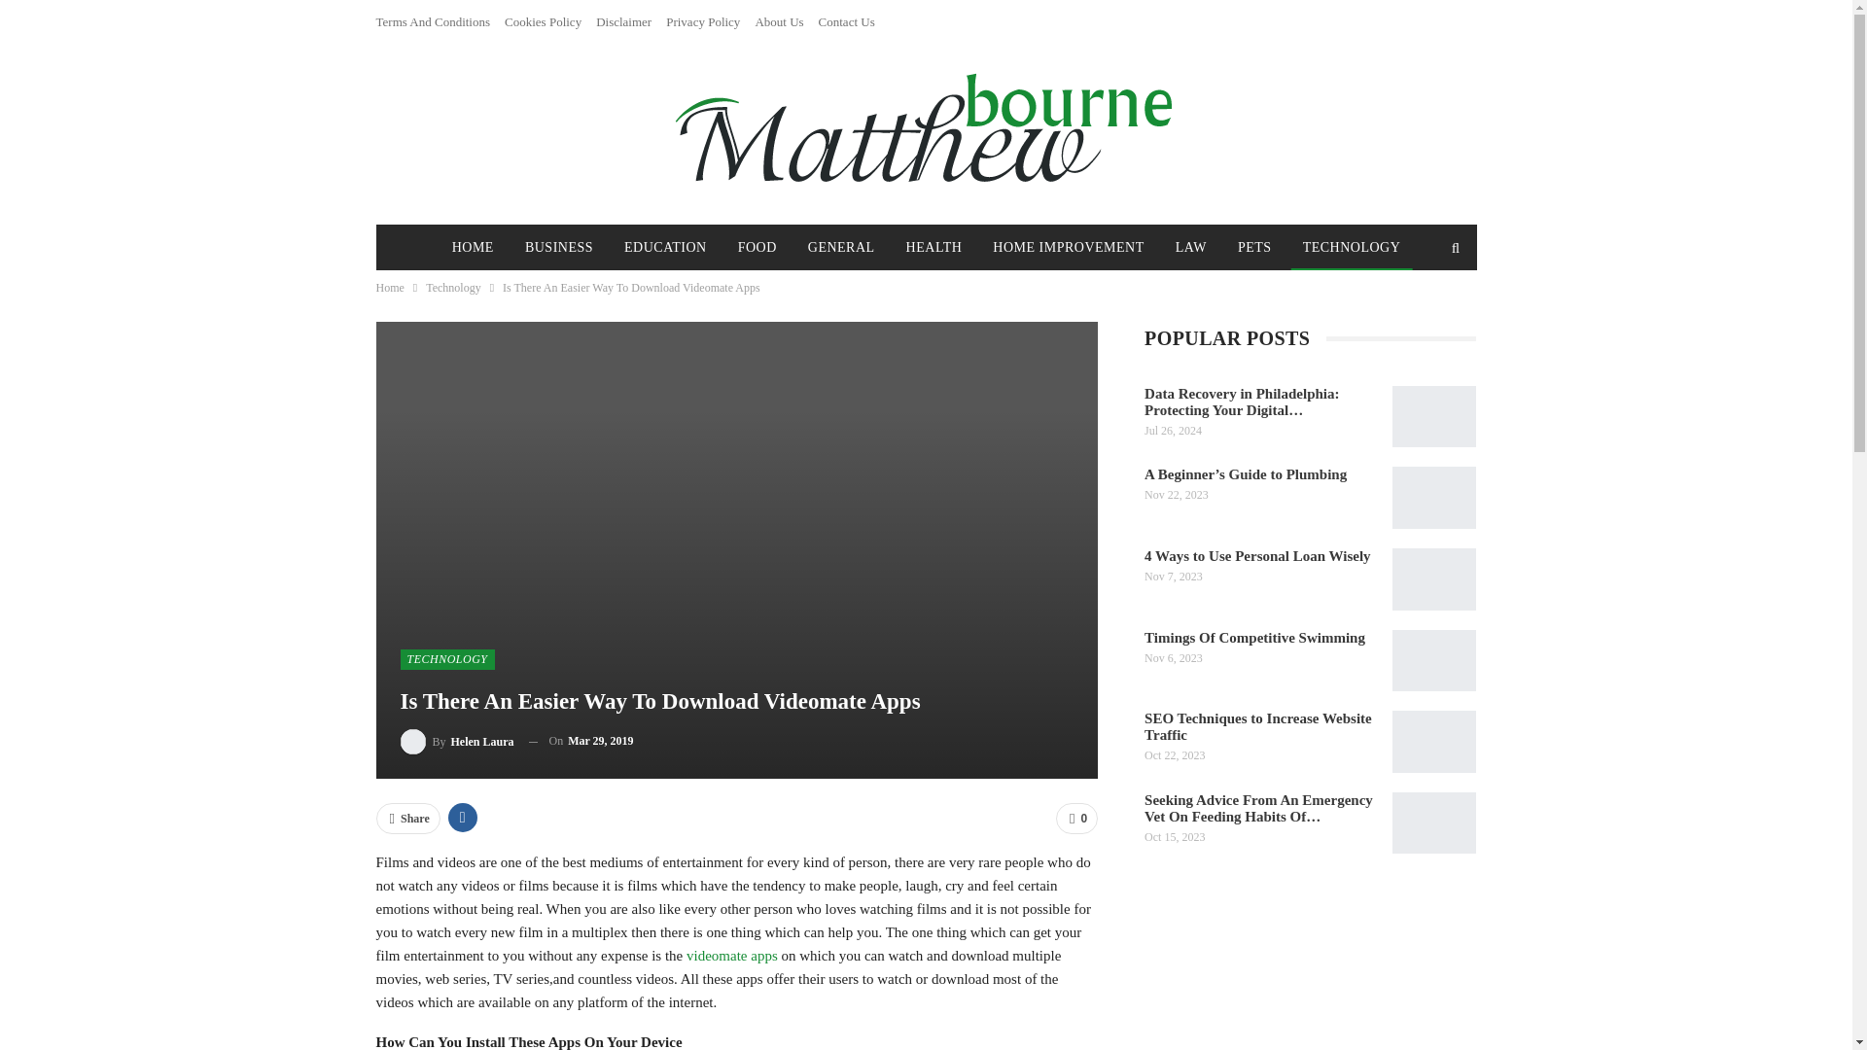  What do you see at coordinates (1254, 247) in the screenshot?
I see `PETS` at bounding box center [1254, 247].